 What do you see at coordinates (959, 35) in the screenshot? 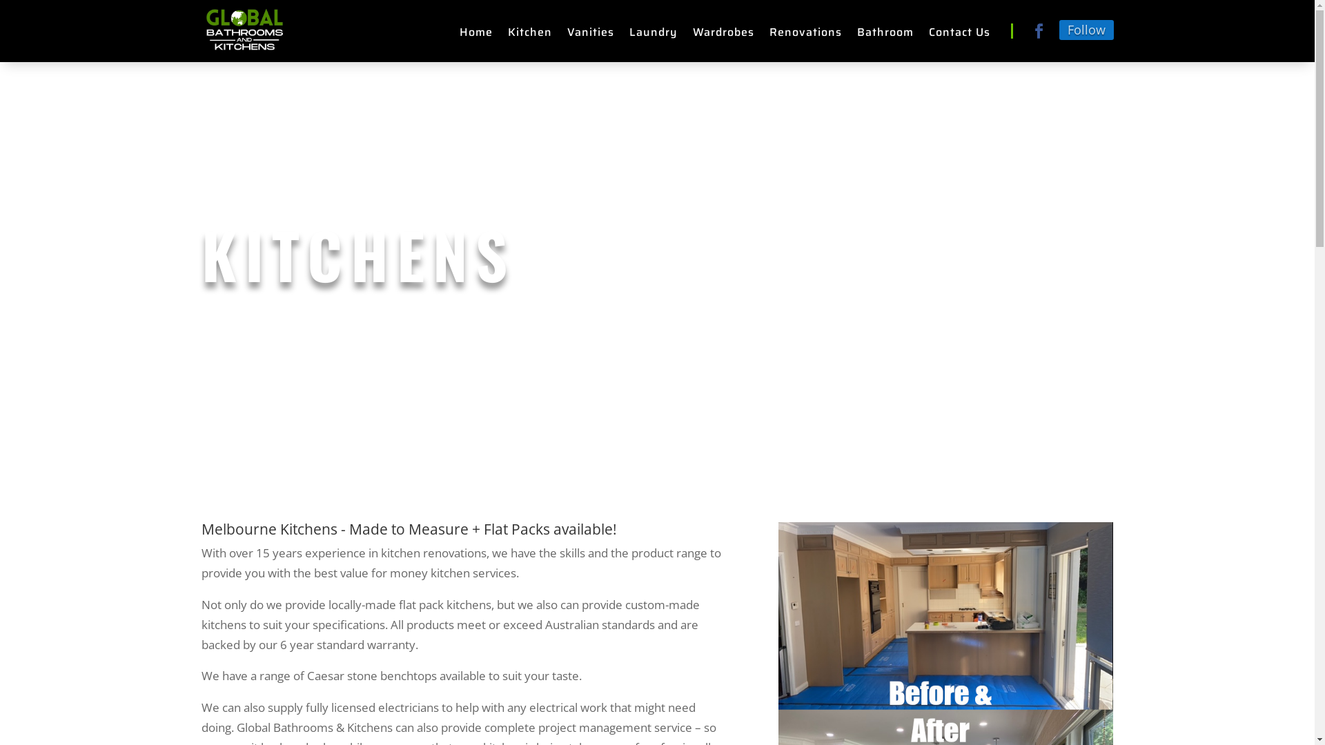
I see `Contact Us` at bounding box center [959, 35].